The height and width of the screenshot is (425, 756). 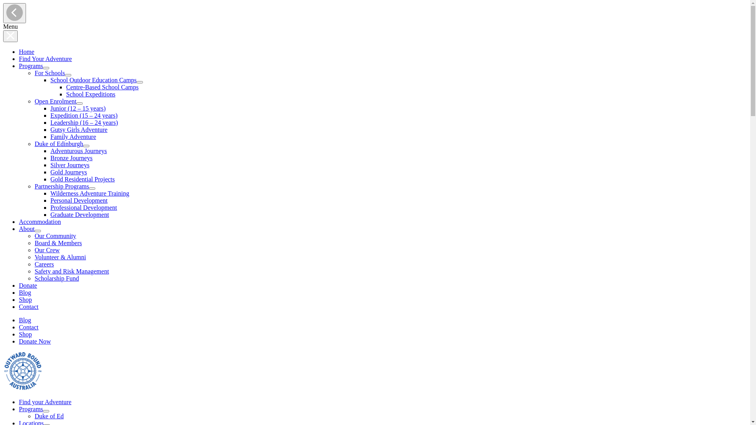 I want to click on School Outdoor Education Camps, so click(x=97, y=80).